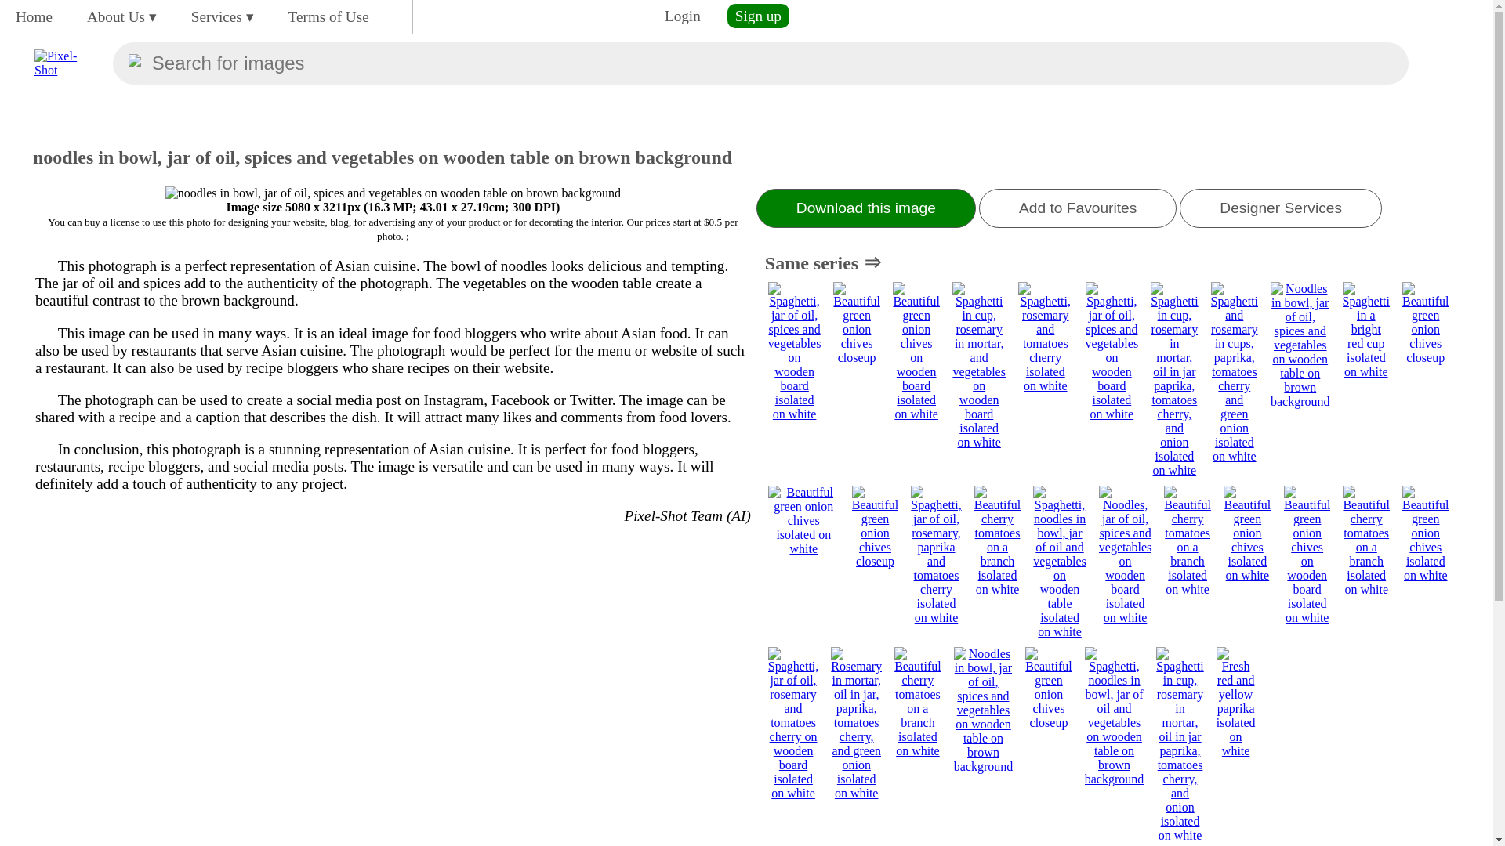 This screenshot has width=1505, height=846. Describe the element at coordinates (757, 16) in the screenshot. I see `Sign up` at that location.